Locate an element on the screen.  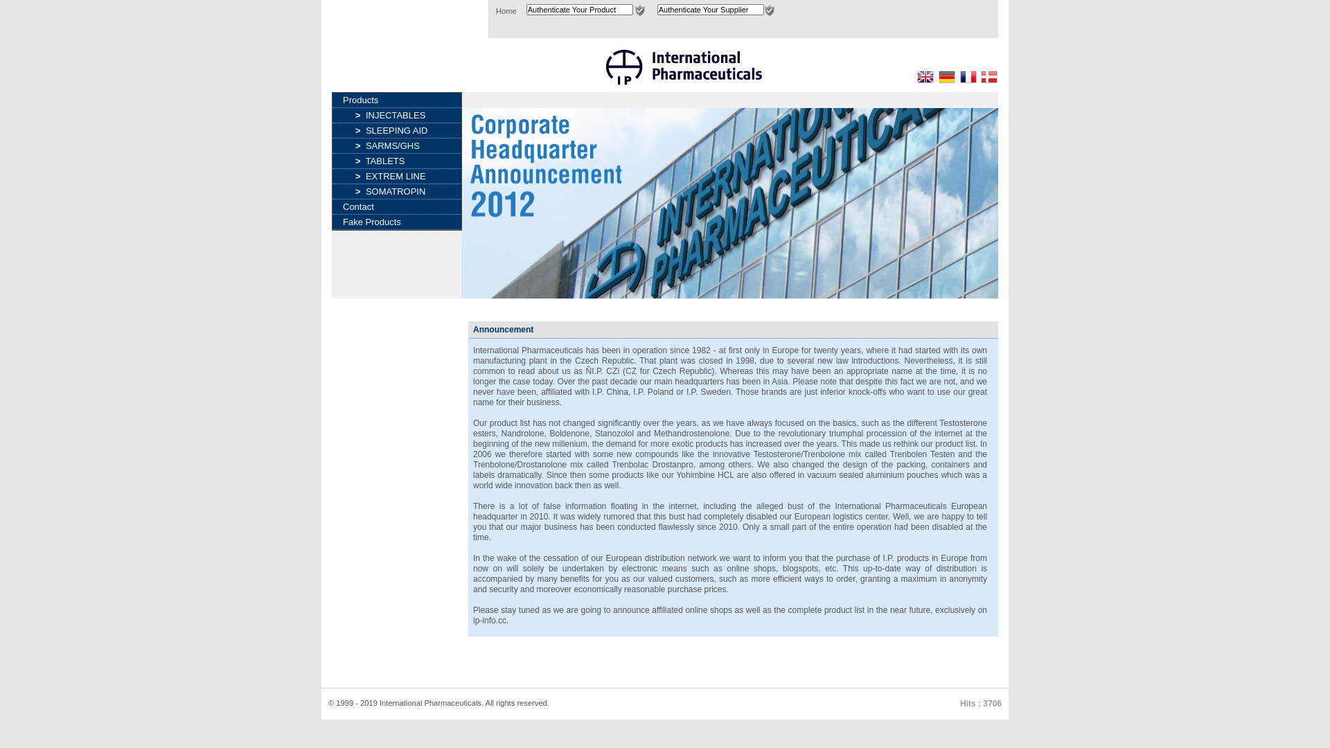
English is located at coordinates (925, 77).